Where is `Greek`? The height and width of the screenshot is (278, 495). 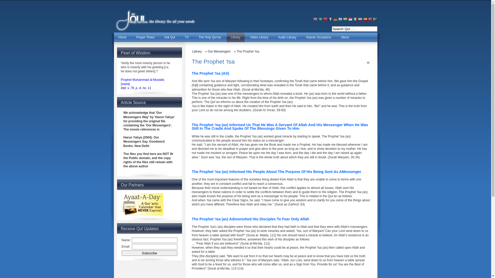 Greek is located at coordinates (340, 20).